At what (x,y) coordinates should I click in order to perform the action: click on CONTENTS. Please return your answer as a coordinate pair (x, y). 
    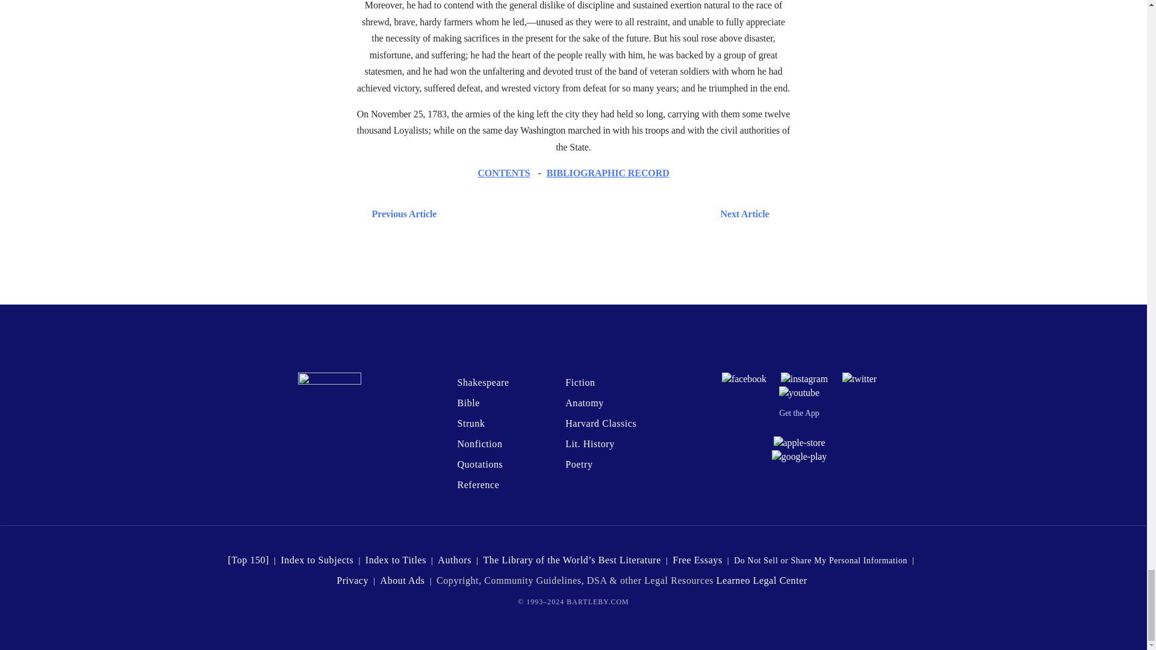
    Looking at the image, I should click on (503, 172).